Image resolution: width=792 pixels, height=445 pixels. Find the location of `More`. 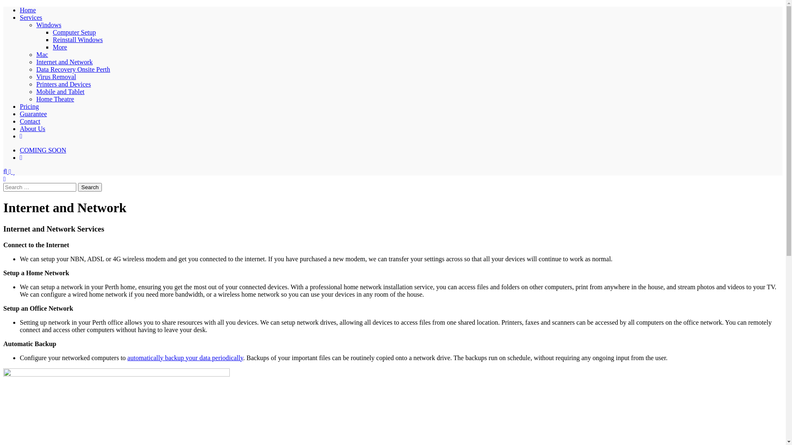

More is located at coordinates (60, 47).